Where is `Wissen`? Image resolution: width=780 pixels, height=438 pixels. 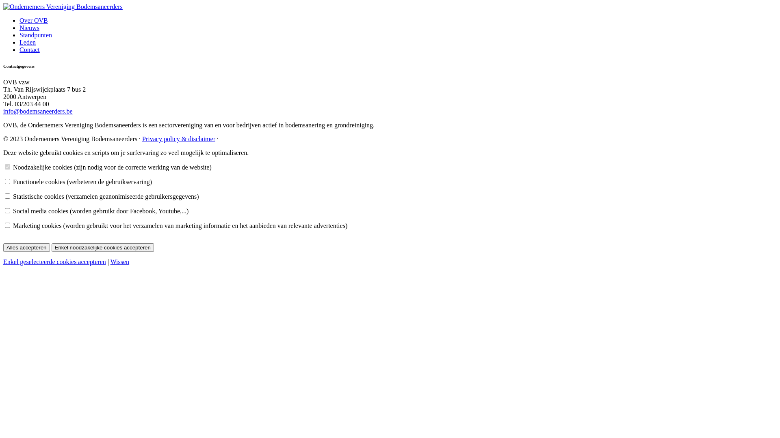
Wissen is located at coordinates (120, 262).